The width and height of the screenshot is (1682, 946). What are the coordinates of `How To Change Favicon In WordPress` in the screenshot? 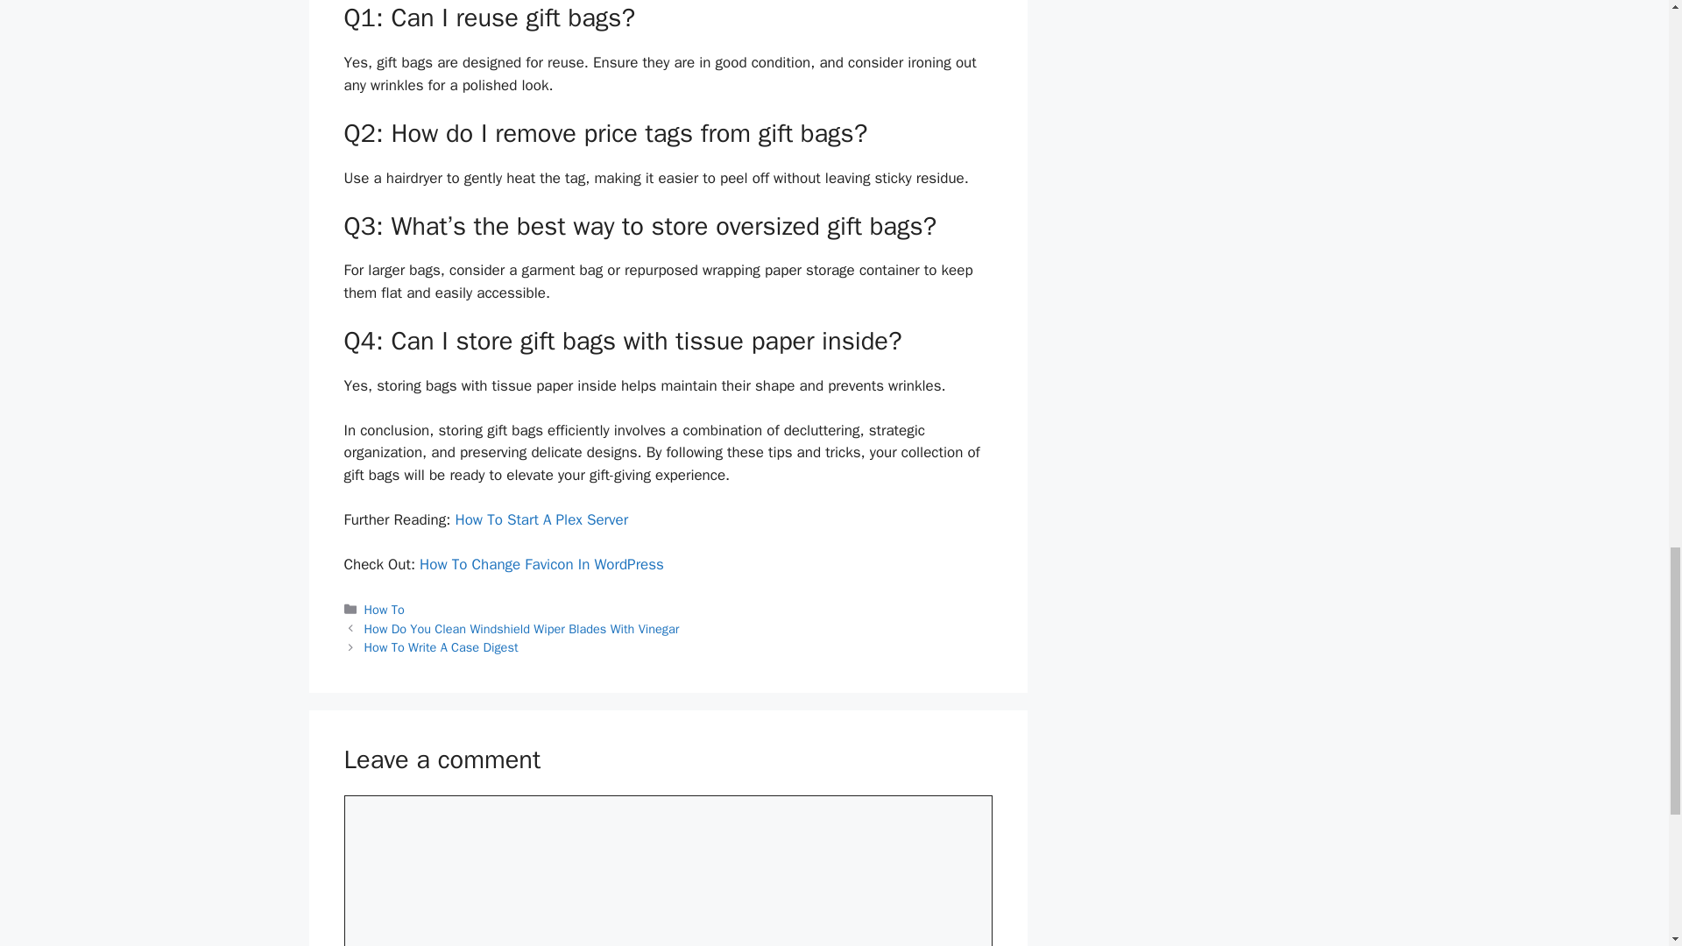 It's located at (541, 564).